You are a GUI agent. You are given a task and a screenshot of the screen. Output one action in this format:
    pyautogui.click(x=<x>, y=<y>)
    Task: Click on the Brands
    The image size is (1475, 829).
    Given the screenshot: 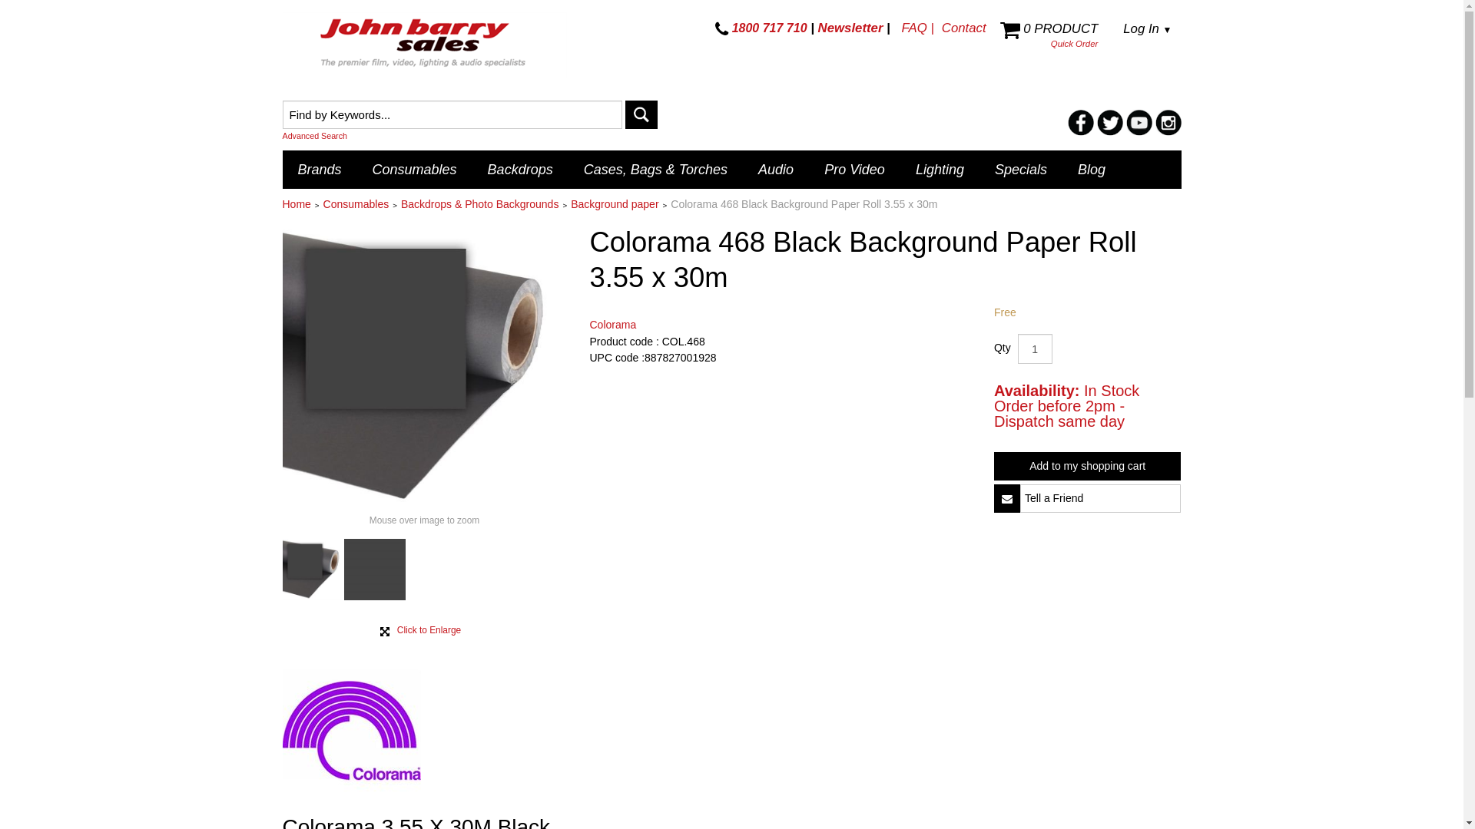 What is the action you would take?
    pyautogui.click(x=320, y=170)
    